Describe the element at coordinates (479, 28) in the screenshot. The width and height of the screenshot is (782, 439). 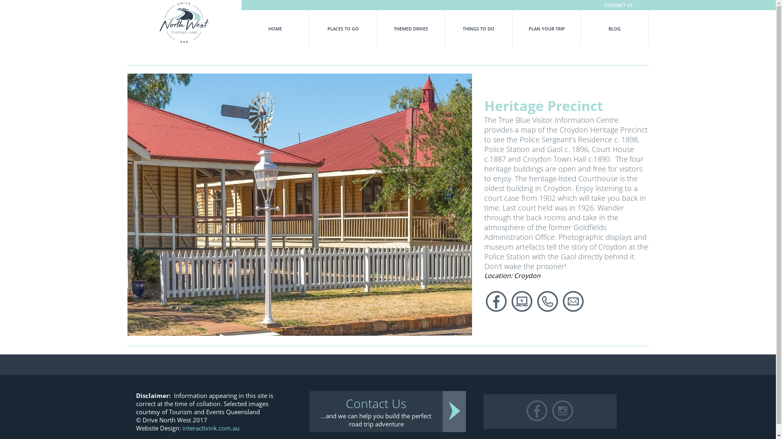
I see `THINGS TO DO` at that location.